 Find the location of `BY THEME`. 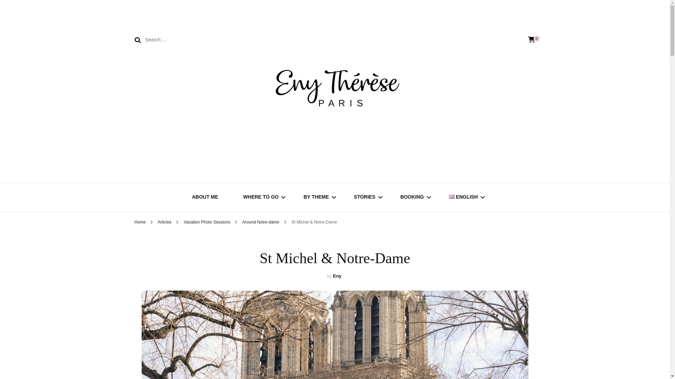

BY THEME is located at coordinates (316, 197).